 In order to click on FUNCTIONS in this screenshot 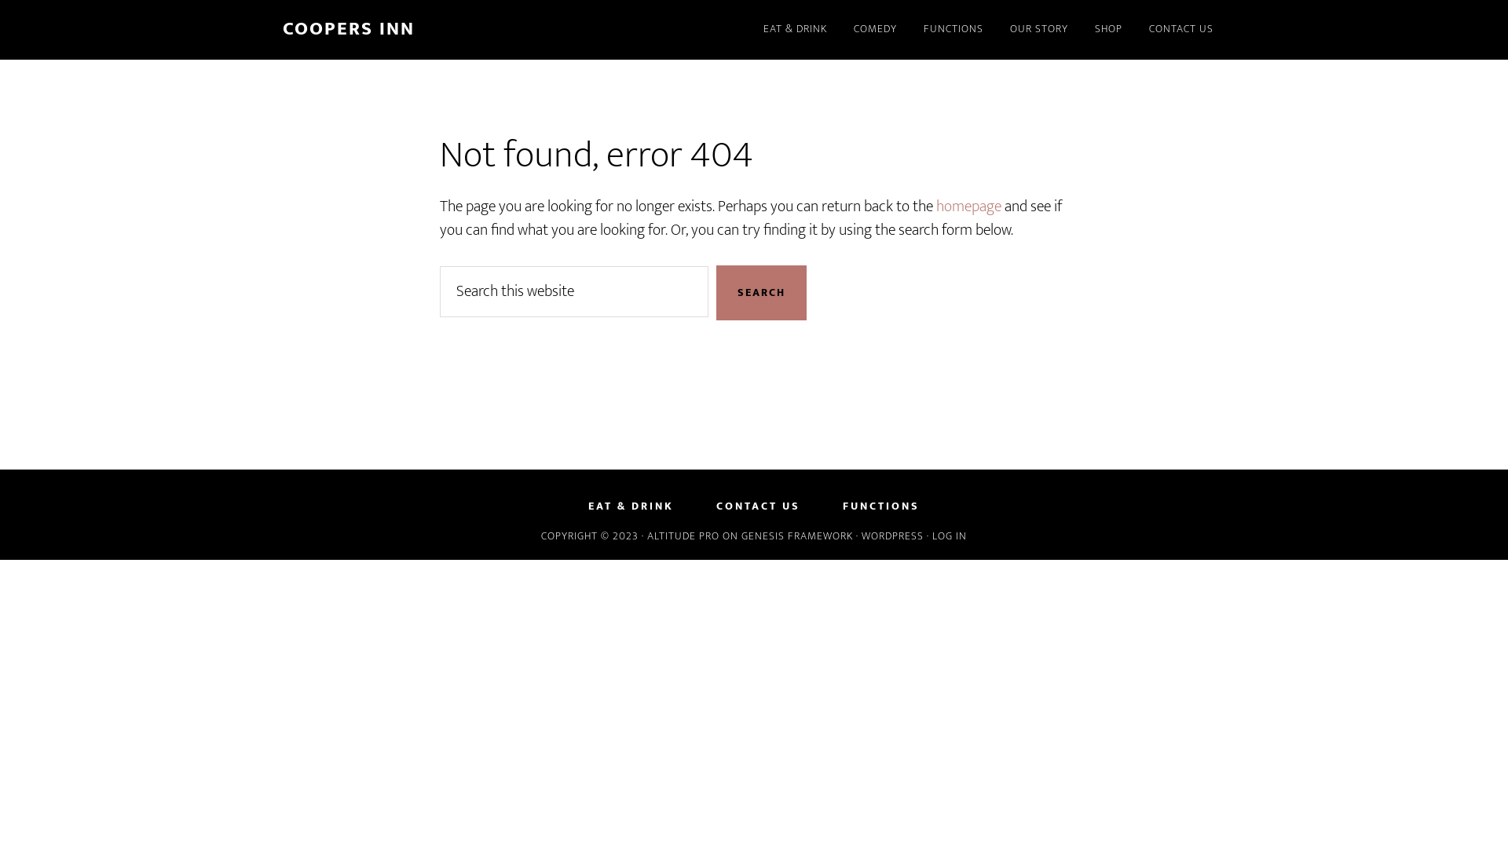, I will do `click(881, 506)`.